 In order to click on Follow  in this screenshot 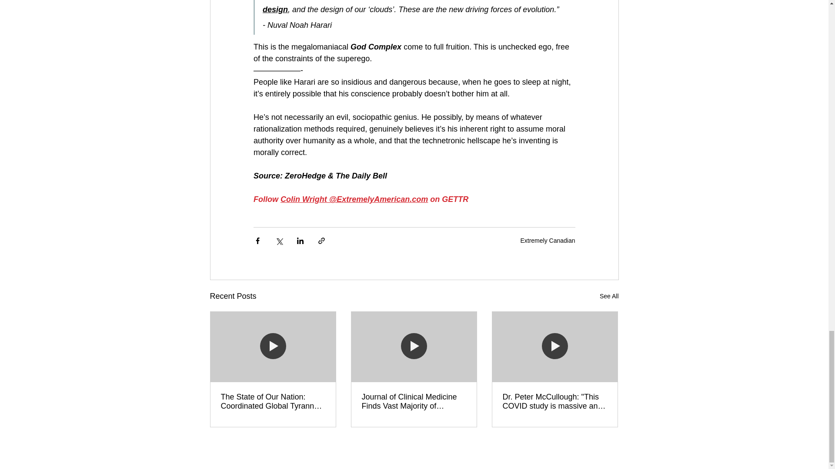, I will do `click(266, 199)`.